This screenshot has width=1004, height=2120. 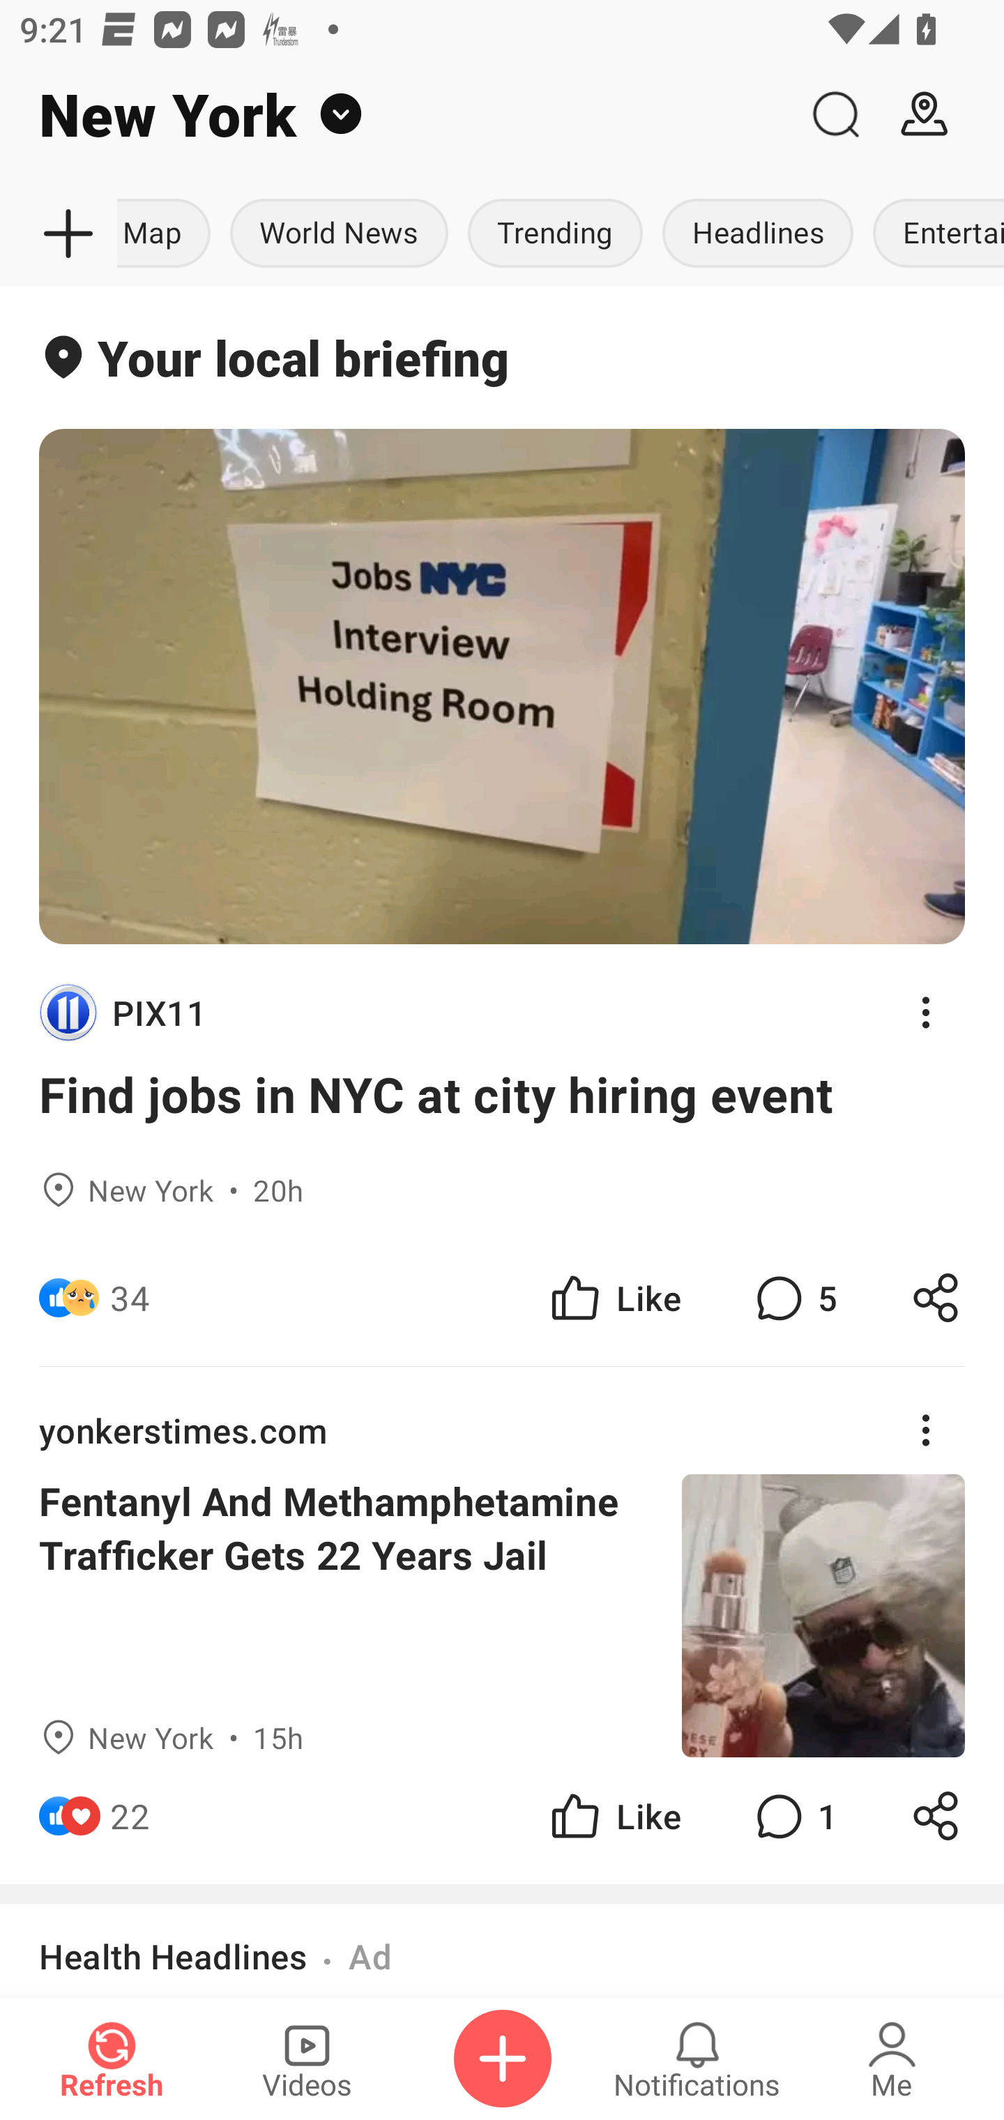 What do you see at coordinates (130, 1298) in the screenshot?
I see `34` at bounding box center [130, 1298].